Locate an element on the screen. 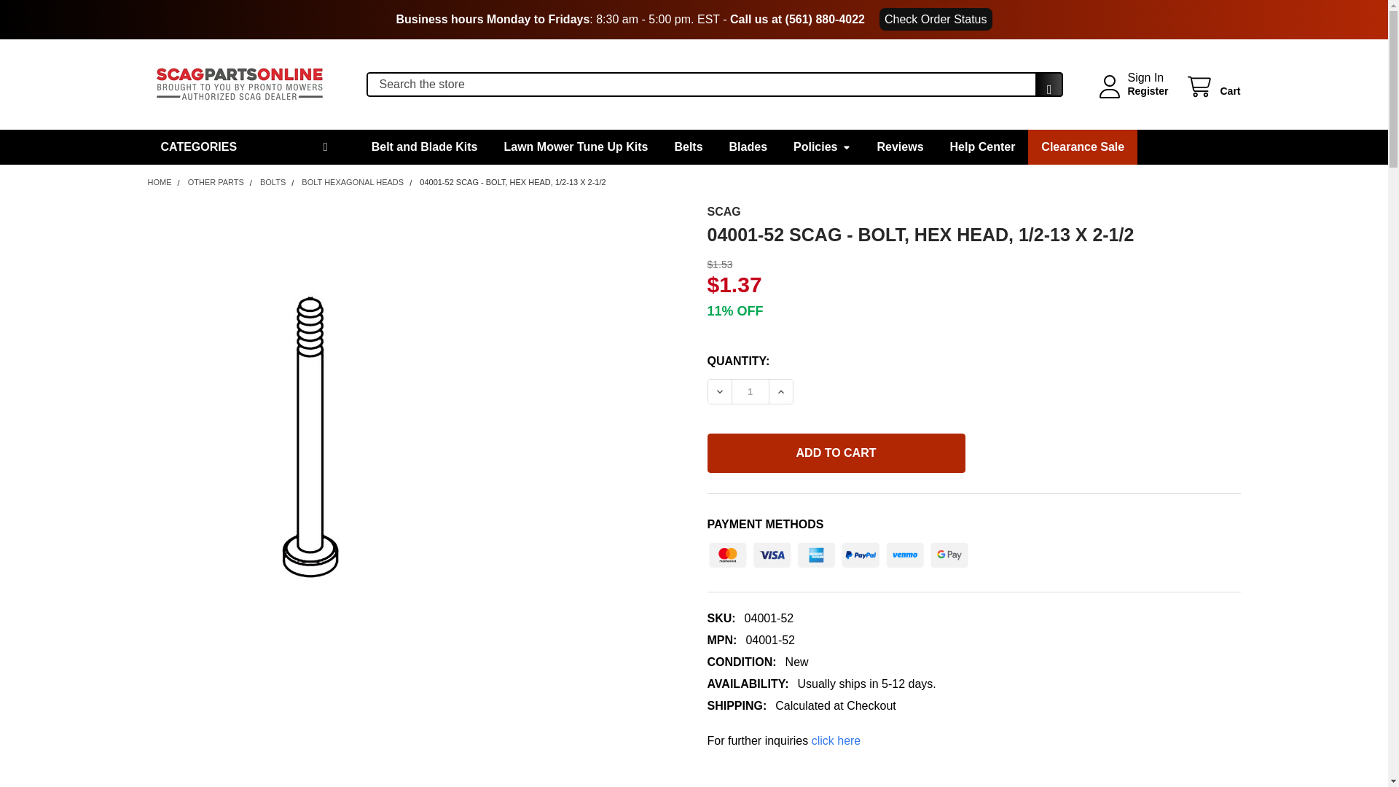 This screenshot has width=1399, height=787. CATEGORIES is located at coordinates (245, 147).